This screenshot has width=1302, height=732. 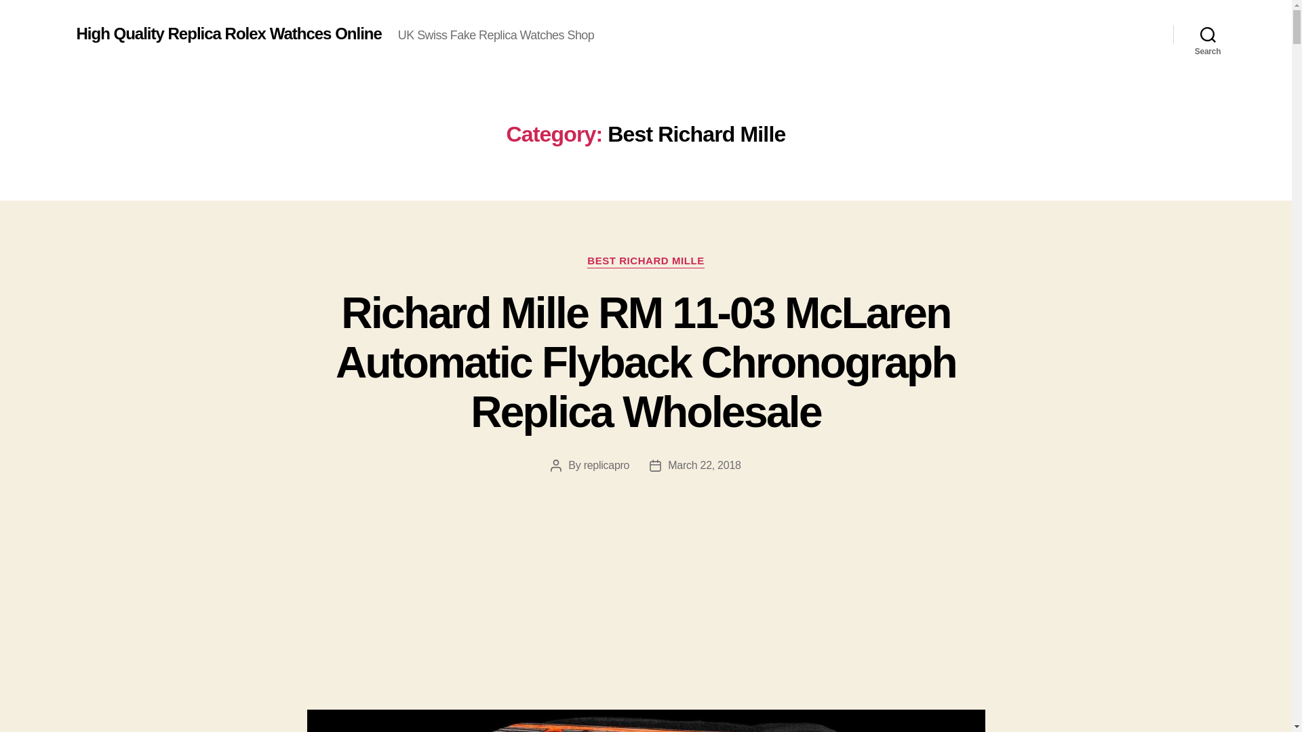 What do you see at coordinates (228, 33) in the screenshot?
I see `High Quality Replica Rolex Wathces Online` at bounding box center [228, 33].